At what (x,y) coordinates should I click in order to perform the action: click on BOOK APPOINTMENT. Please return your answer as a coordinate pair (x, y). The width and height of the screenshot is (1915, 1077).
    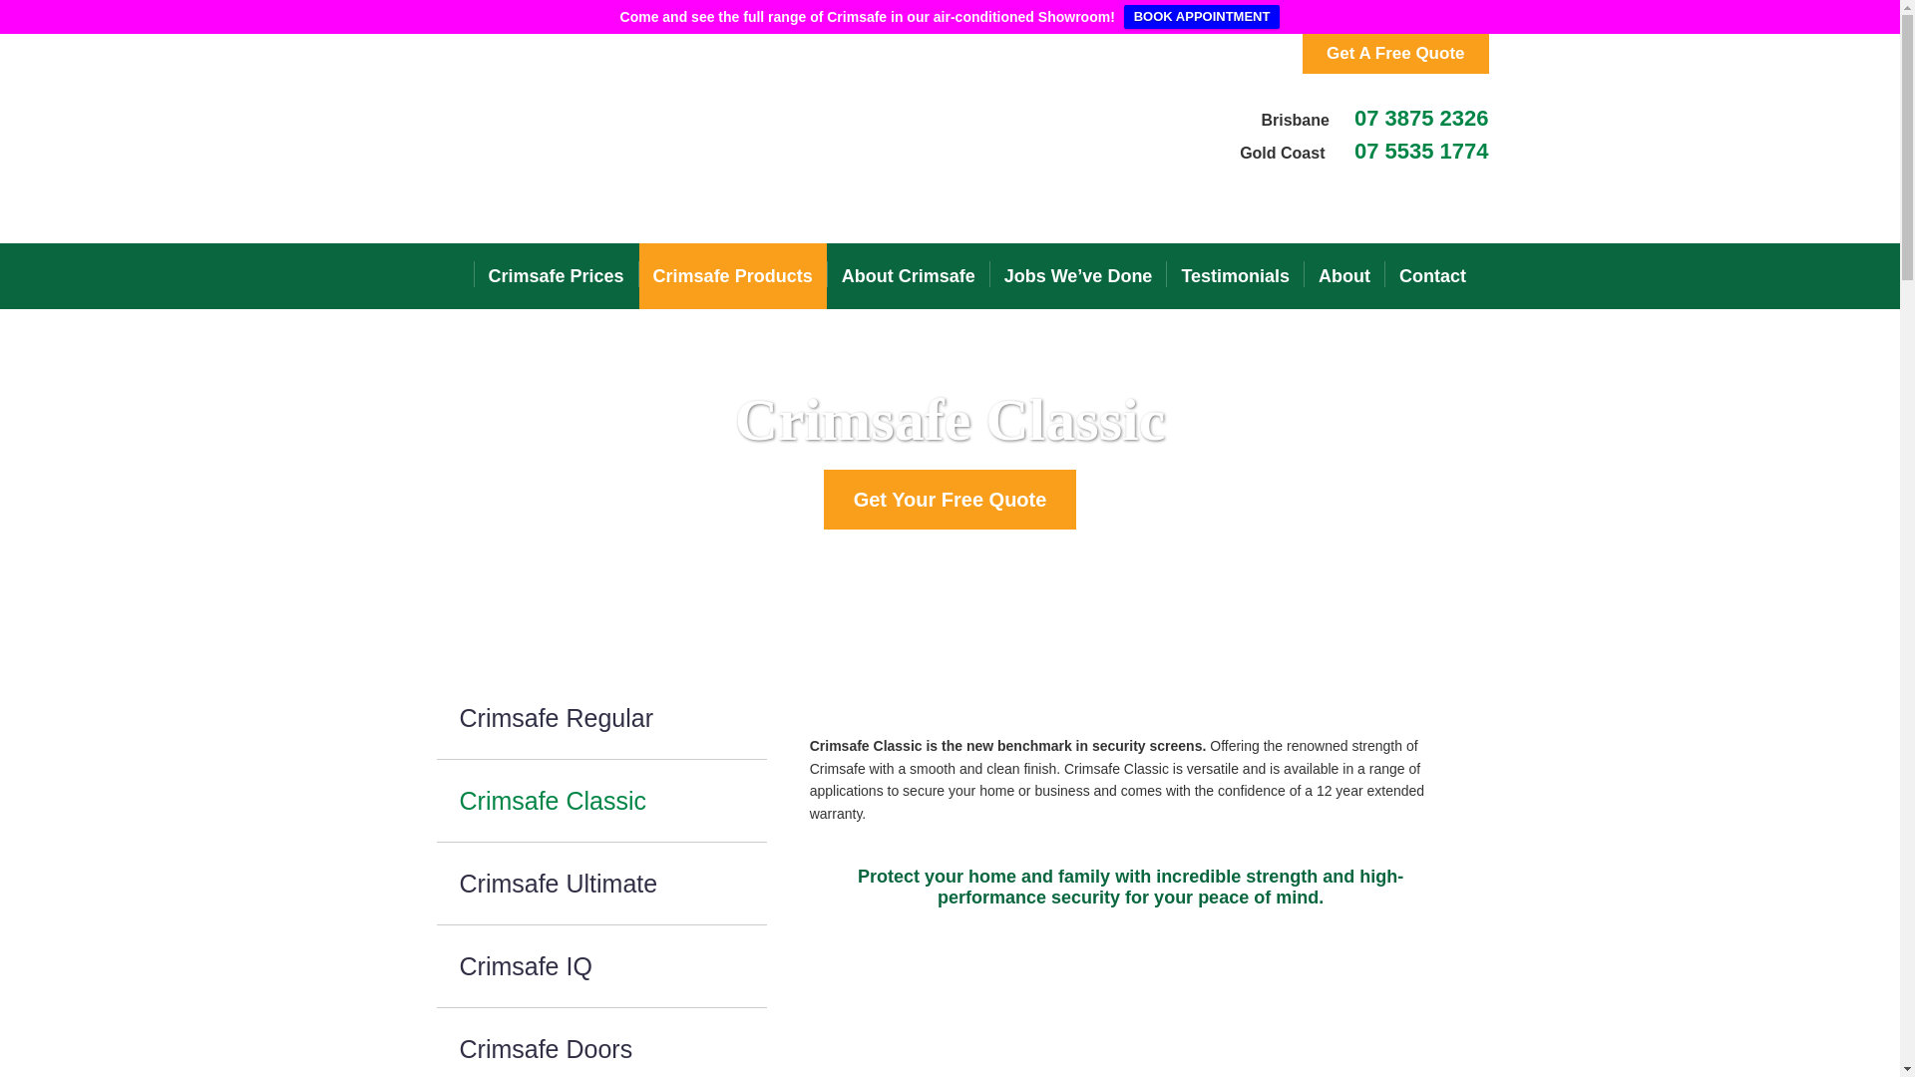
    Looking at the image, I should click on (1203, 17).